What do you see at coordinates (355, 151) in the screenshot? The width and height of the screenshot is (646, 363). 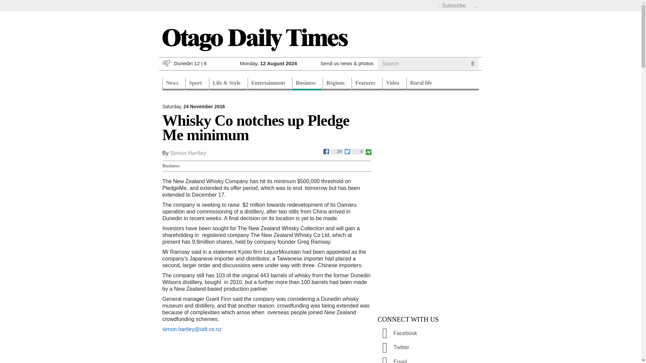 I see `Twitter` at bounding box center [355, 151].